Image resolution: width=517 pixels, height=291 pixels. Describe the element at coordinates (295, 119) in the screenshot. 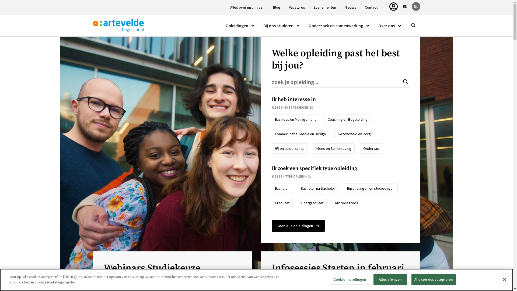

I see `Business en Management` at that location.